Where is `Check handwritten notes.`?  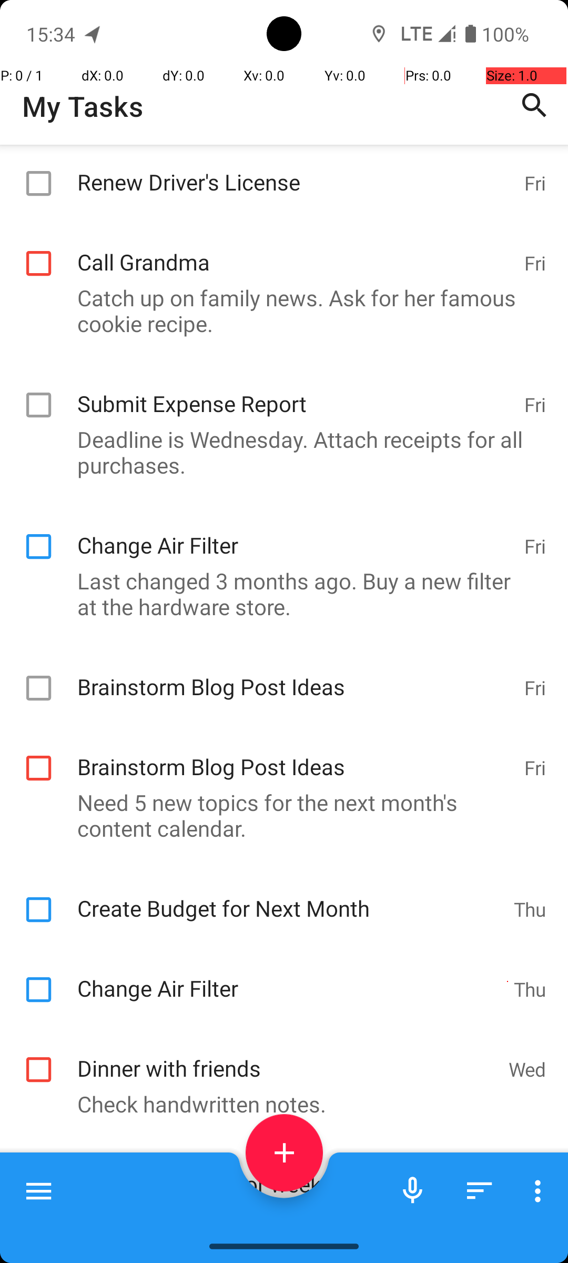 Check handwritten notes. is located at coordinates (279, 1104).